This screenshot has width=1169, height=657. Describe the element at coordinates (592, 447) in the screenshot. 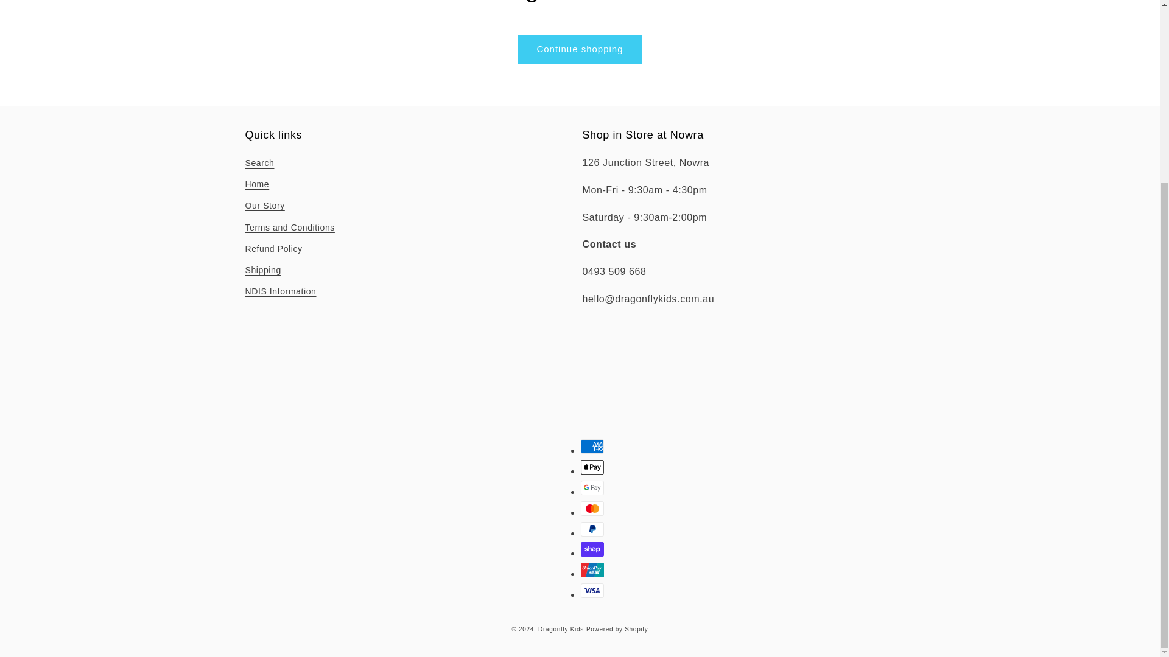

I see `American Express` at that location.